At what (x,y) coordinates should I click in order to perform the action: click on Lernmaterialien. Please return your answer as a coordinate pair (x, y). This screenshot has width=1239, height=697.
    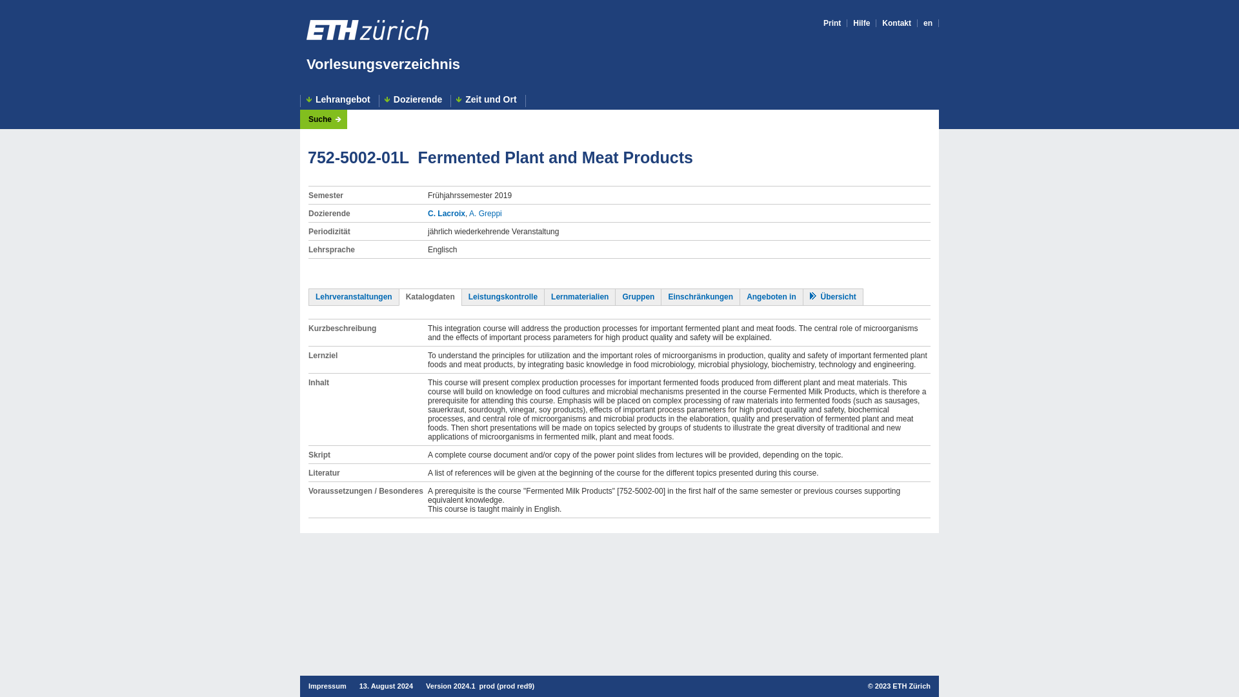
    Looking at the image, I should click on (579, 296).